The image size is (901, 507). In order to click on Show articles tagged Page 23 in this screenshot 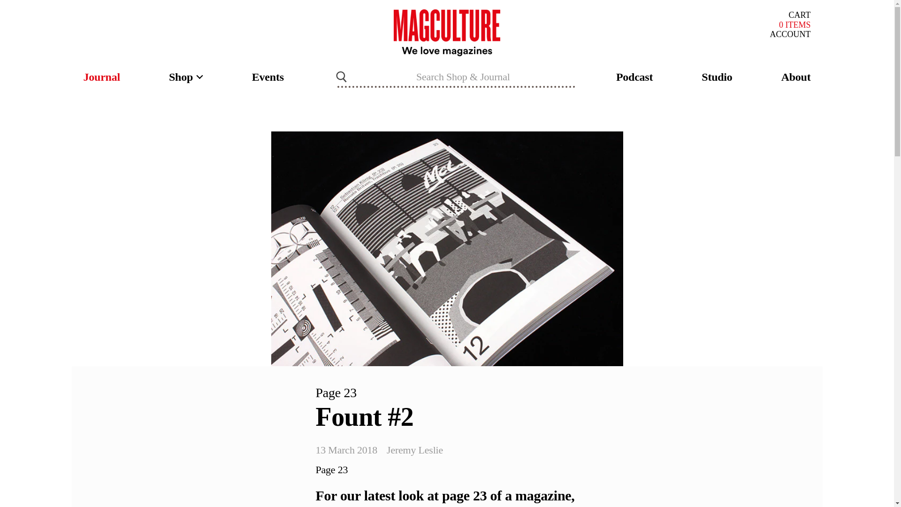, I will do `click(331, 469)`.